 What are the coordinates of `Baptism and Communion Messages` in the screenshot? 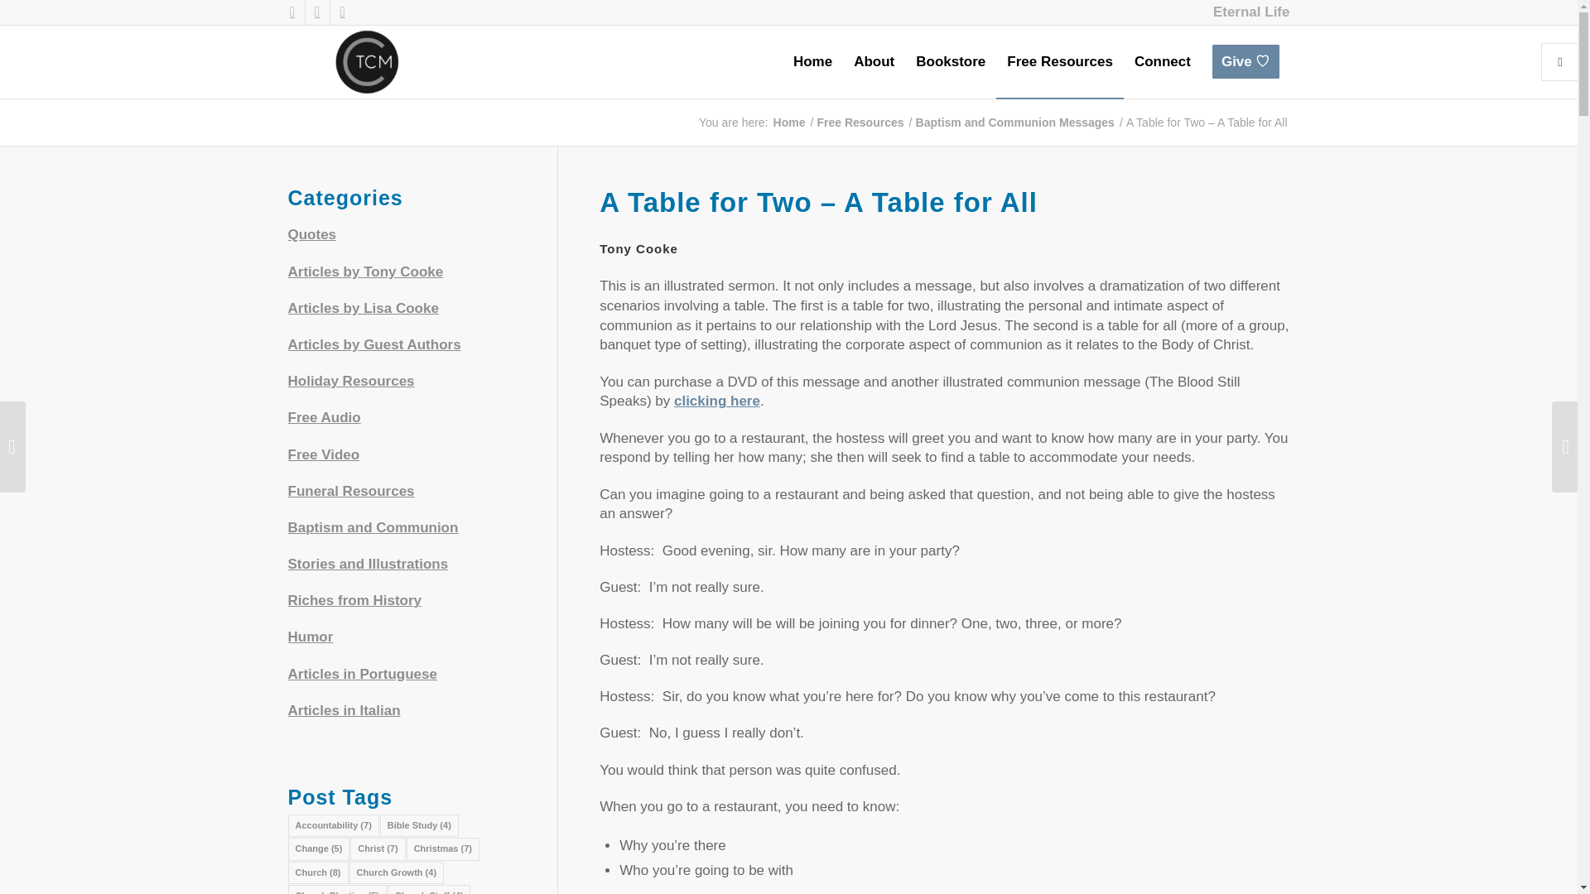 It's located at (373, 526).